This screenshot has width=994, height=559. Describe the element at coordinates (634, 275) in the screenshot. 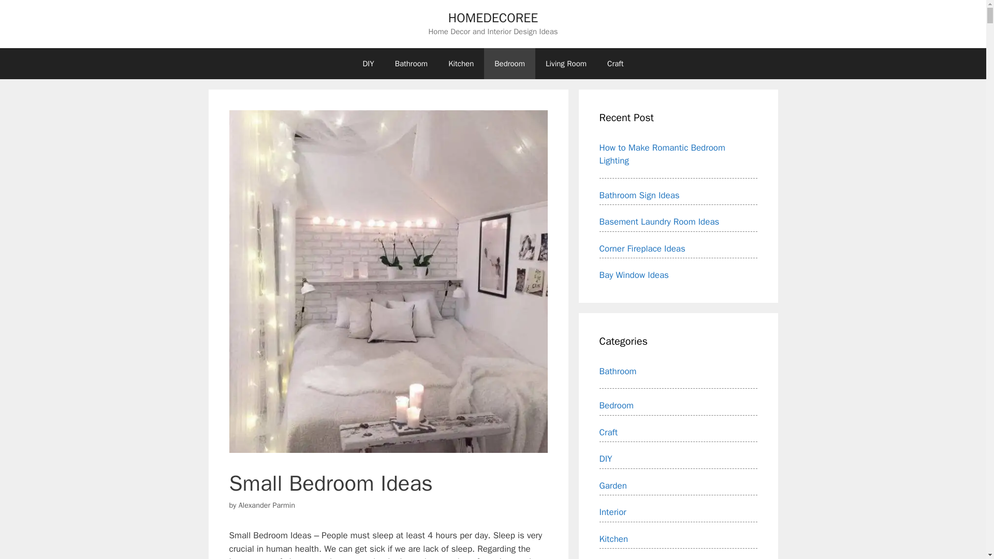

I see `Bay Window Ideas` at that location.